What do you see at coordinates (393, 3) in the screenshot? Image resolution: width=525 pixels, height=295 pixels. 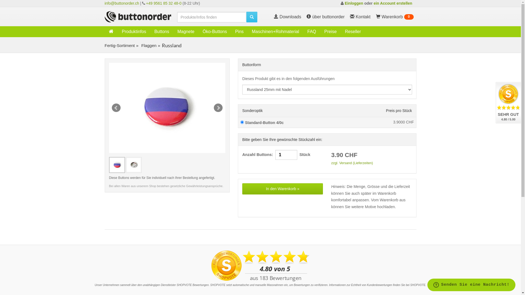 I see `ein Account erstellen` at bounding box center [393, 3].